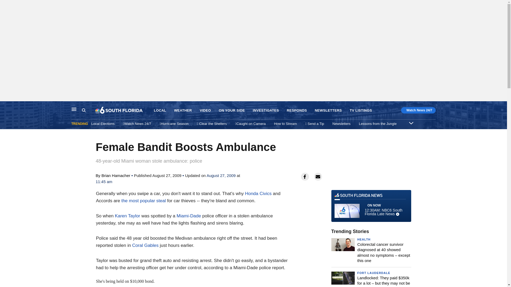 The image size is (511, 287). I want to click on LOCAL, so click(6, 107).